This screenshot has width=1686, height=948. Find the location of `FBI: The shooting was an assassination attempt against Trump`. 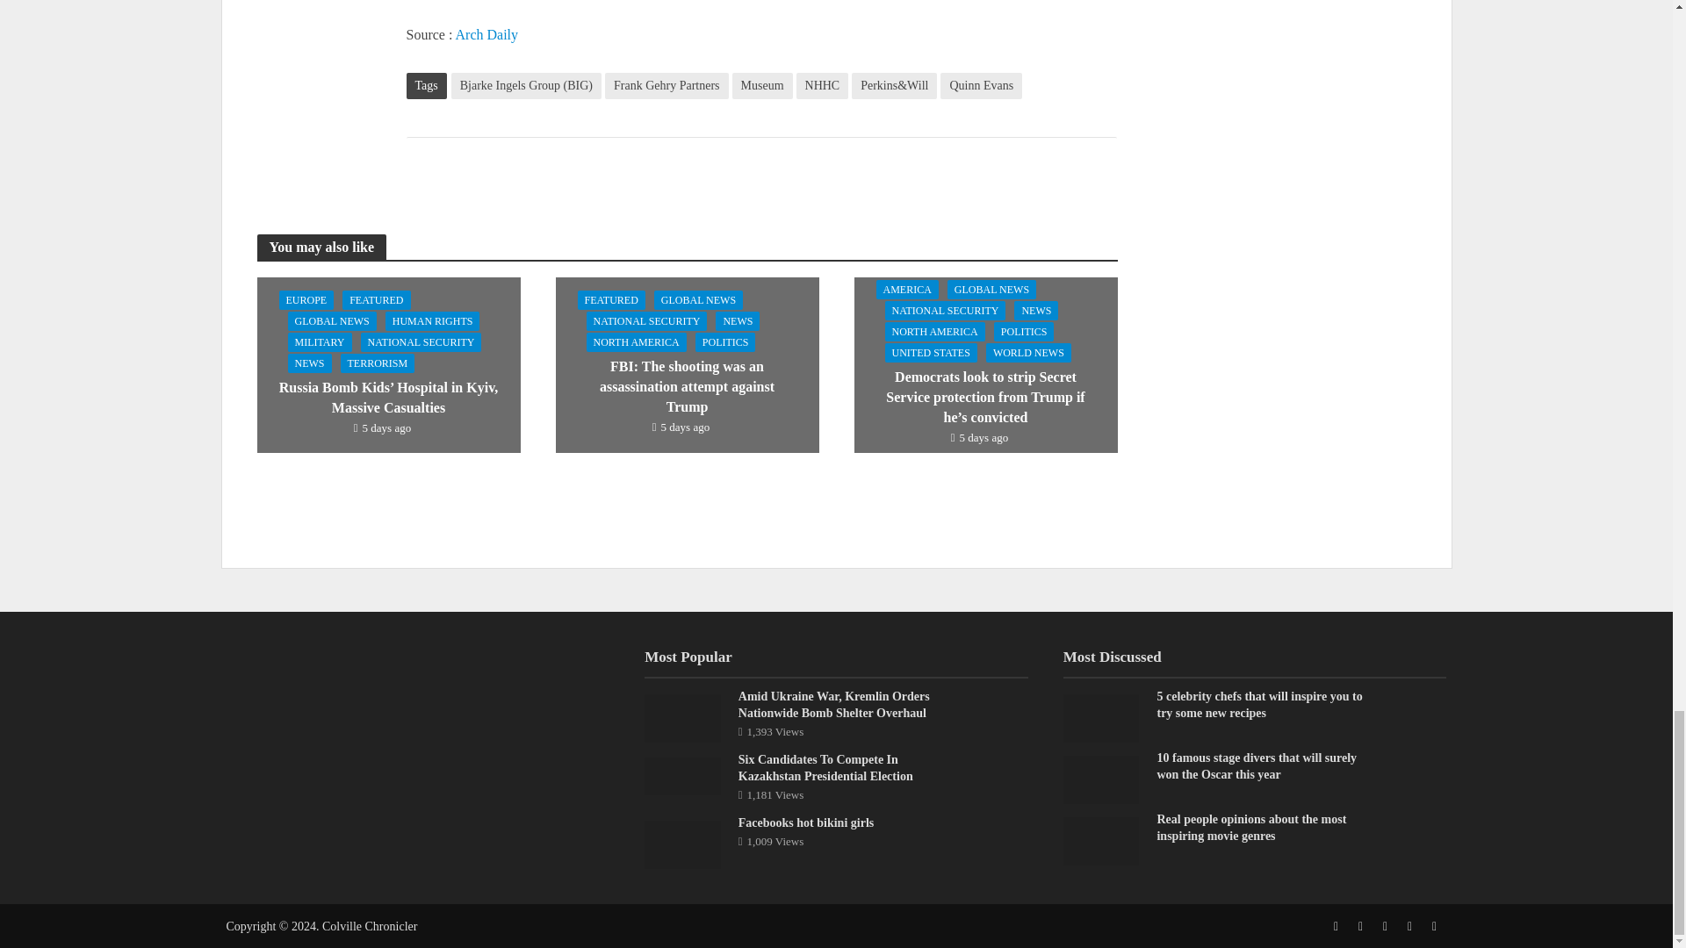

FBI: The shooting was an assassination attempt against Trump is located at coordinates (686, 363).